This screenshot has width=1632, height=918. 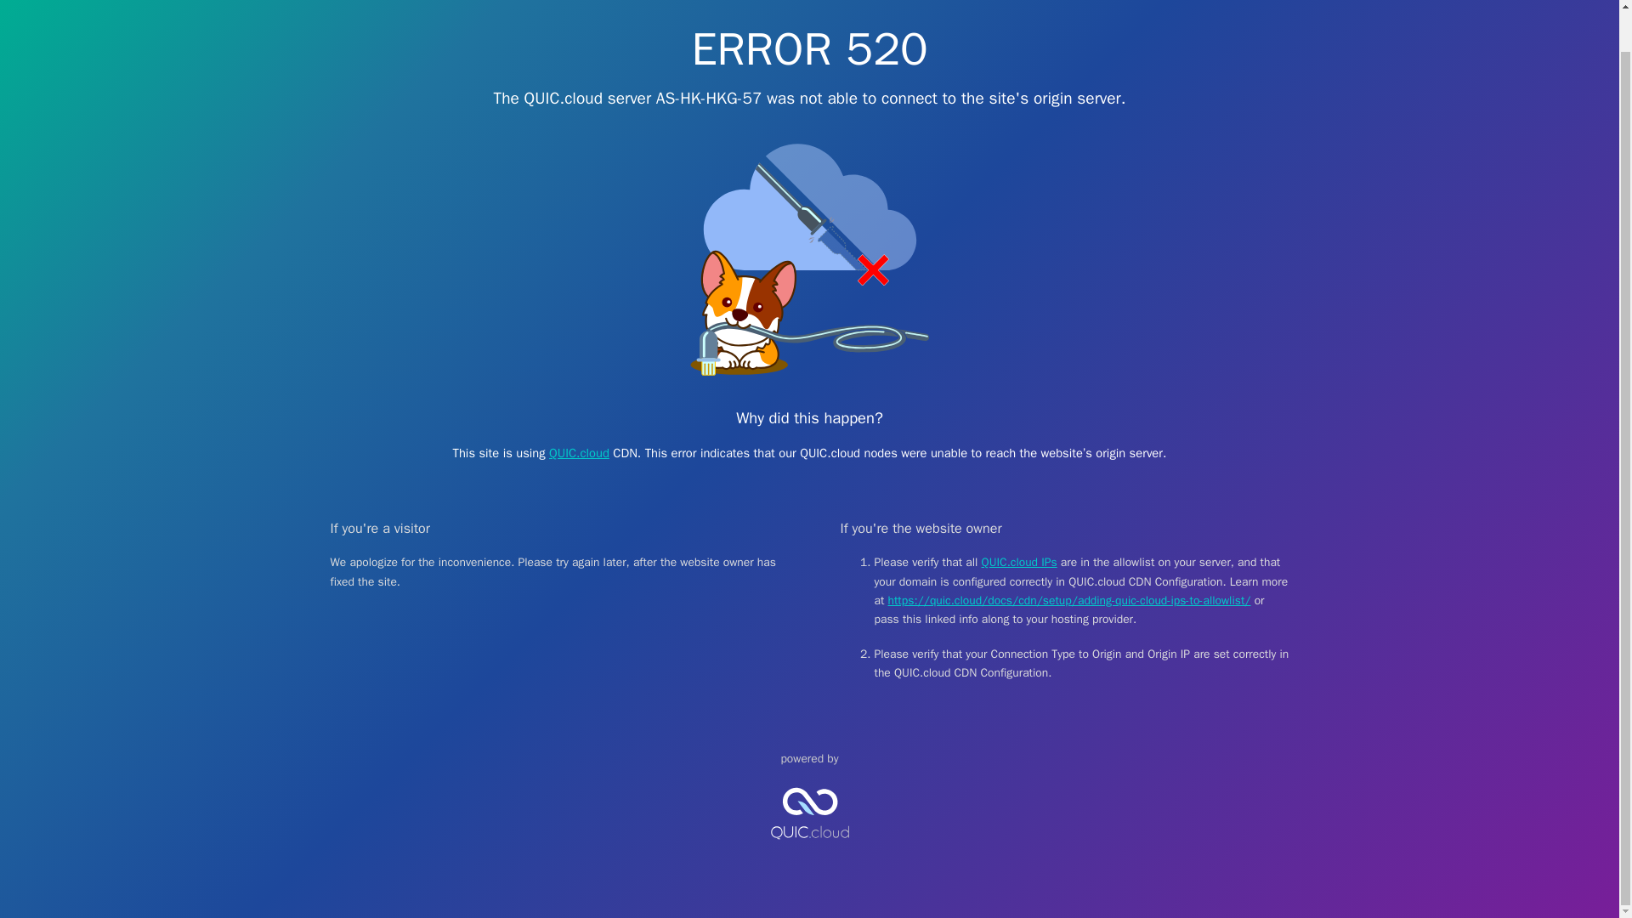 I want to click on QUIC.cloud, so click(x=809, y=853).